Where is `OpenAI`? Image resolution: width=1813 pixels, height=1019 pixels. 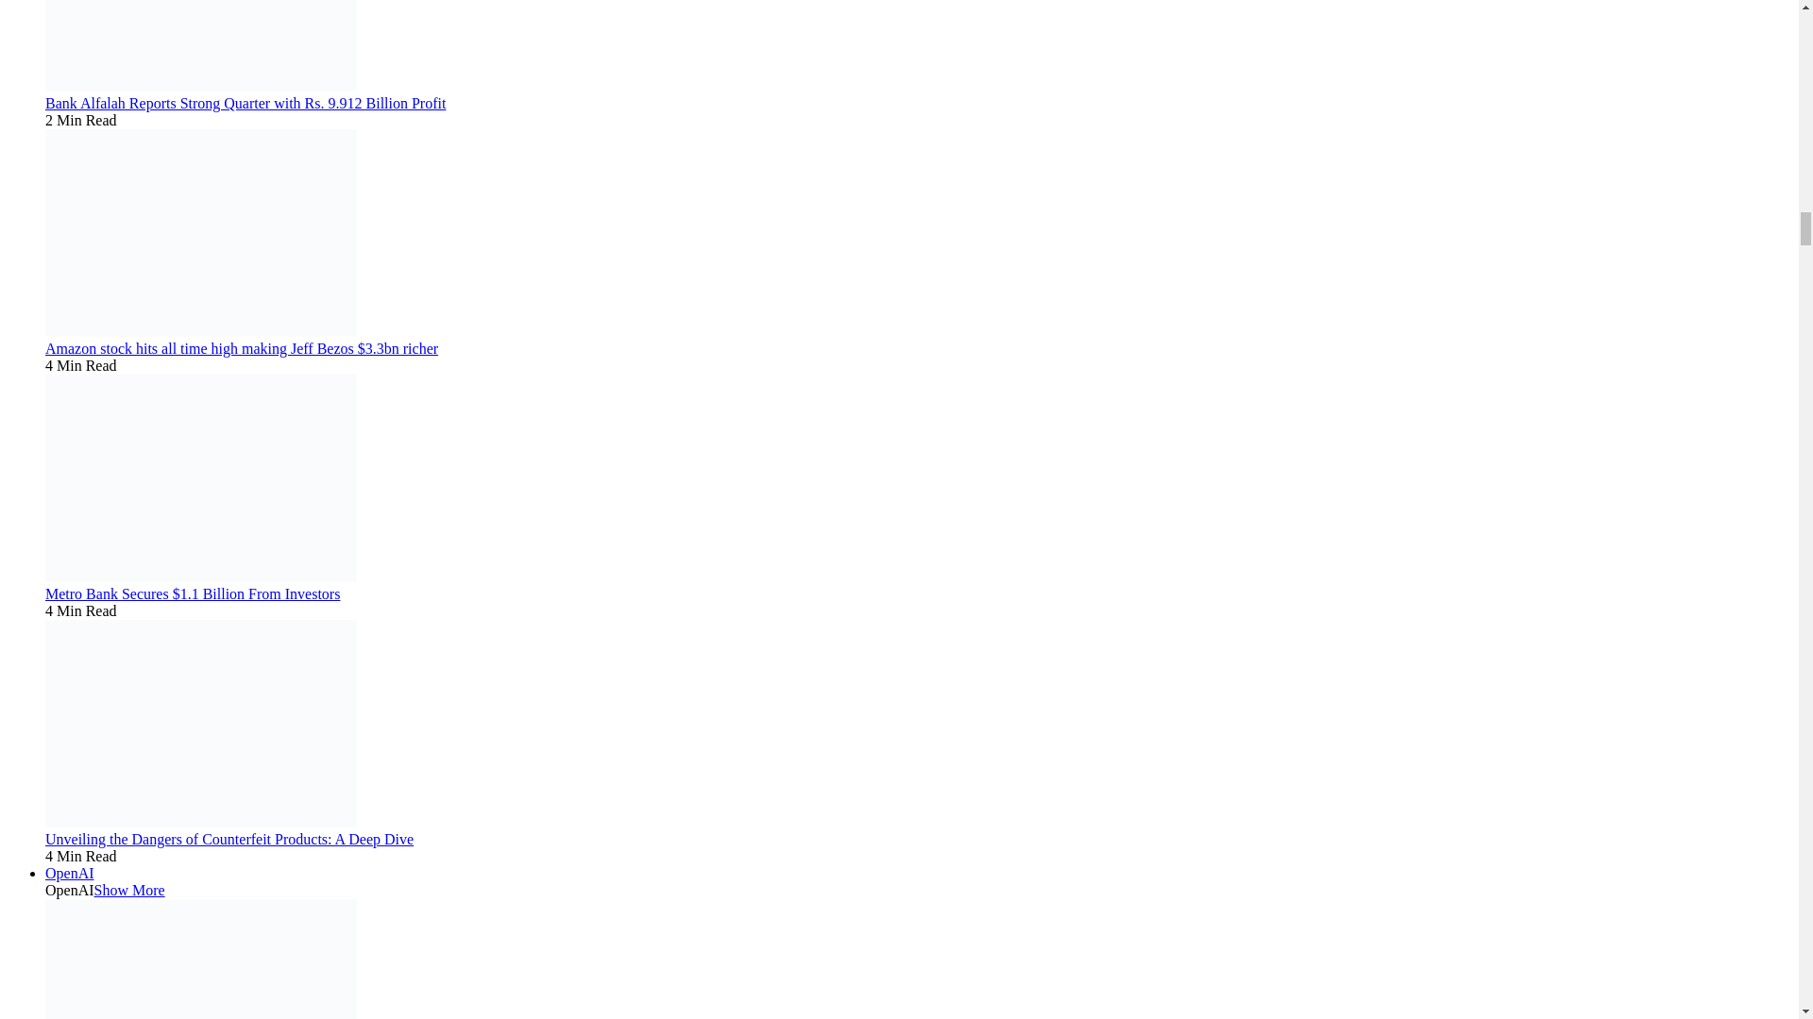 OpenAI is located at coordinates (70, 873).